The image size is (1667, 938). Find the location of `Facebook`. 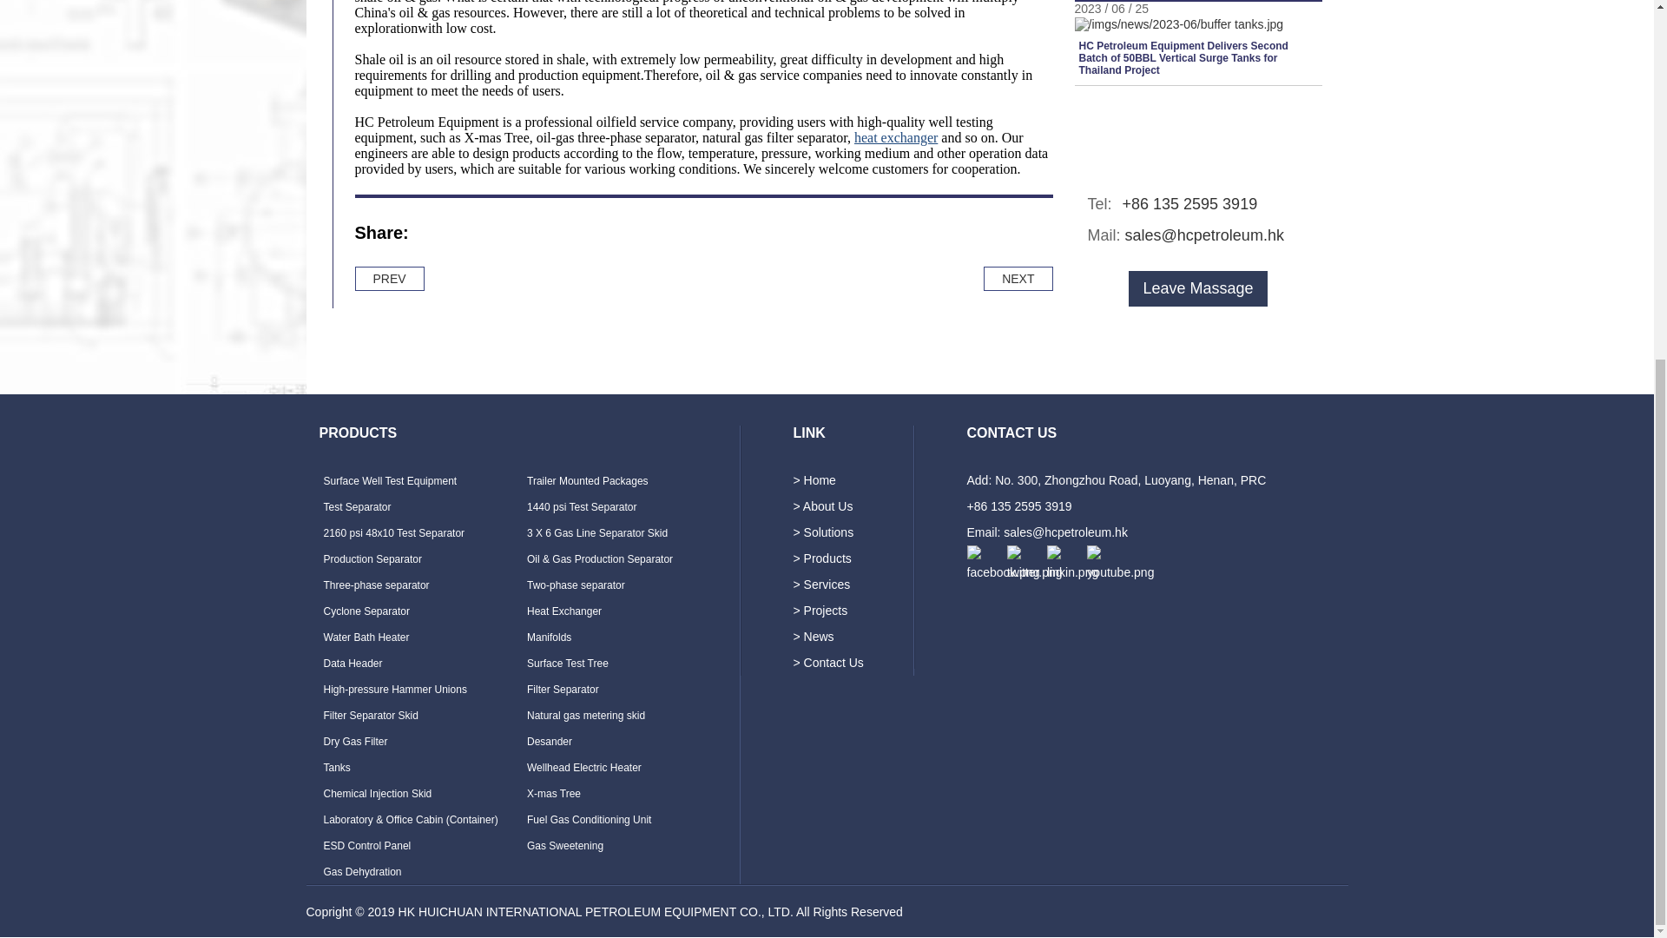

Facebook is located at coordinates (432, 238).